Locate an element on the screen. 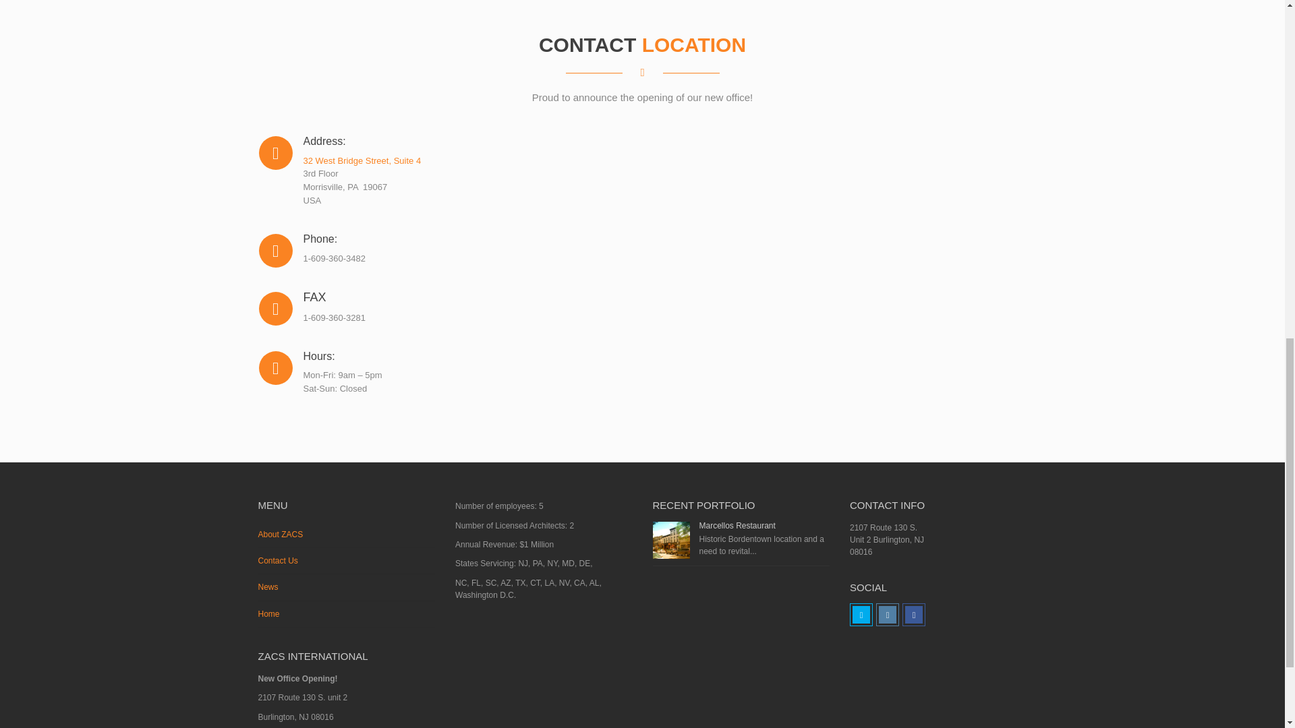  About ZACS is located at coordinates (347, 535).